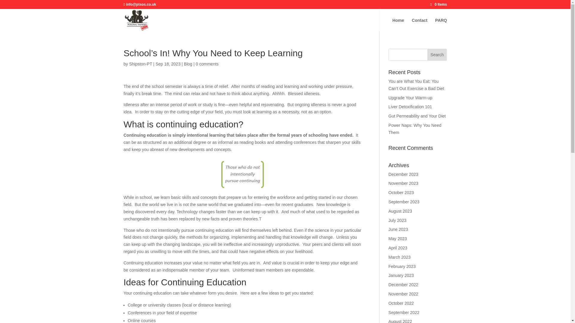 The width and height of the screenshot is (575, 323). What do you see at coordinates (207, 64) in the screenshot?
I see `0 comments` at bounding box center [207, 64].